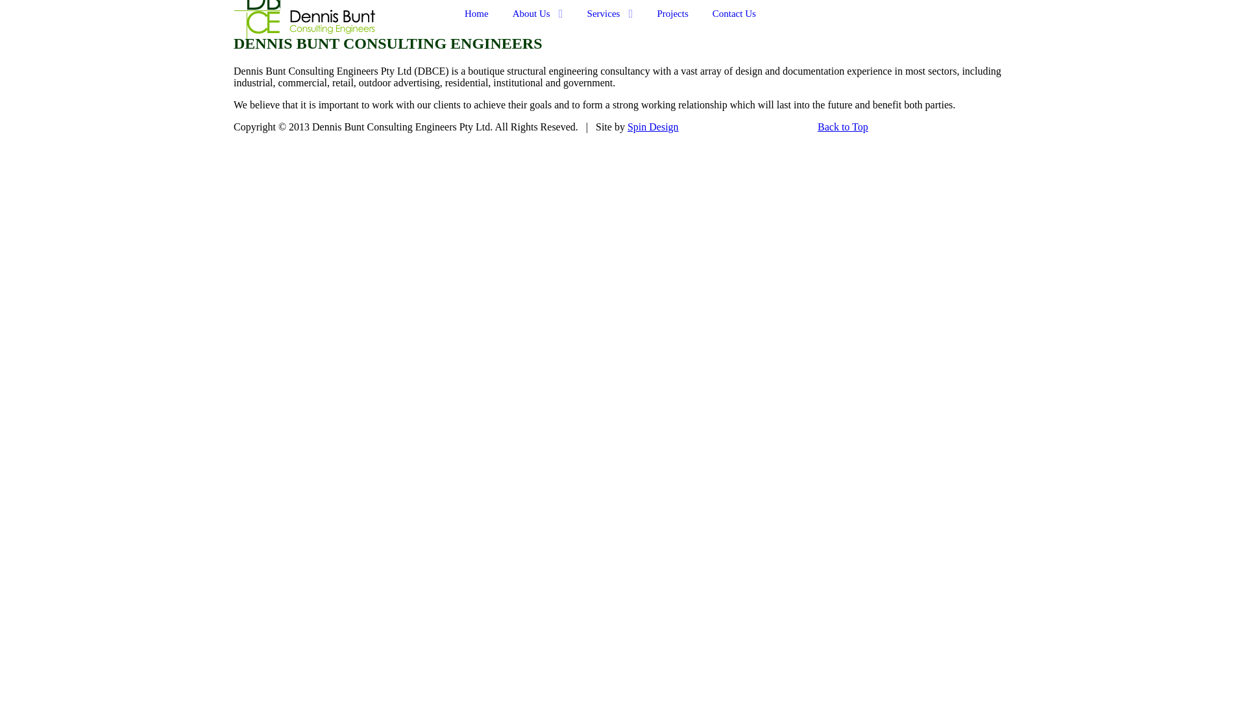 Image resolution: width=1246 pixels, height=701 pixels. What do you see at coordinates (476, 14) in the screenshot?
I see `Home` at bounding box center [476, 14].